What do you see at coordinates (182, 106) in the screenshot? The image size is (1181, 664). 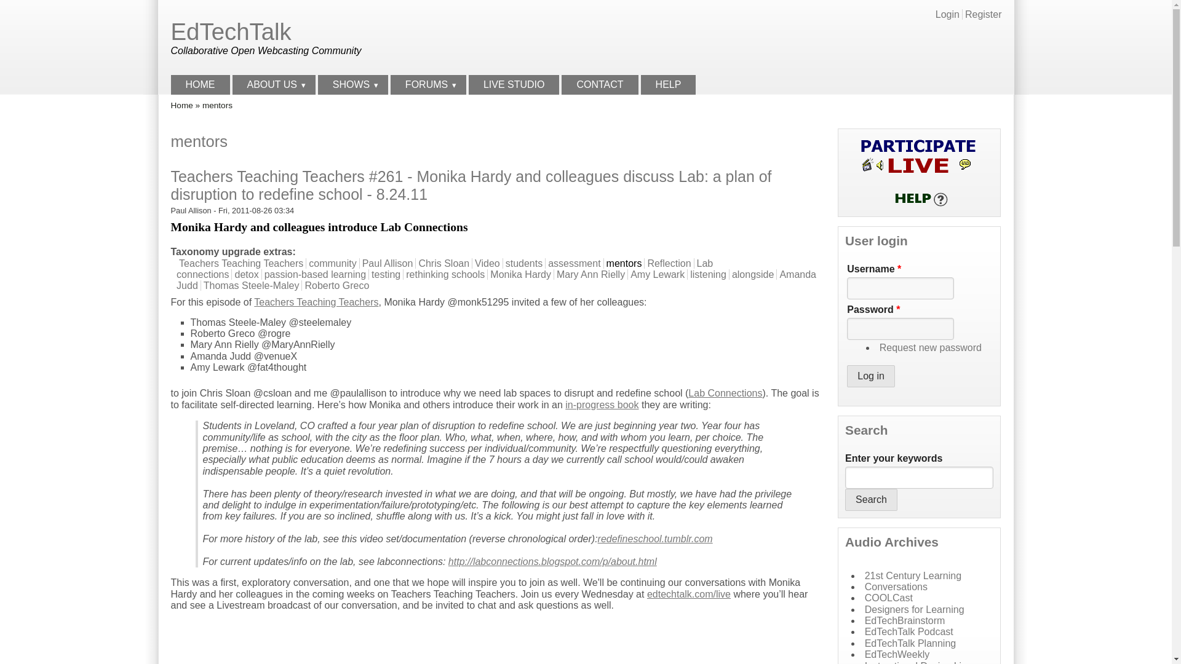 I see `Home` at bounding box center [182, 106].